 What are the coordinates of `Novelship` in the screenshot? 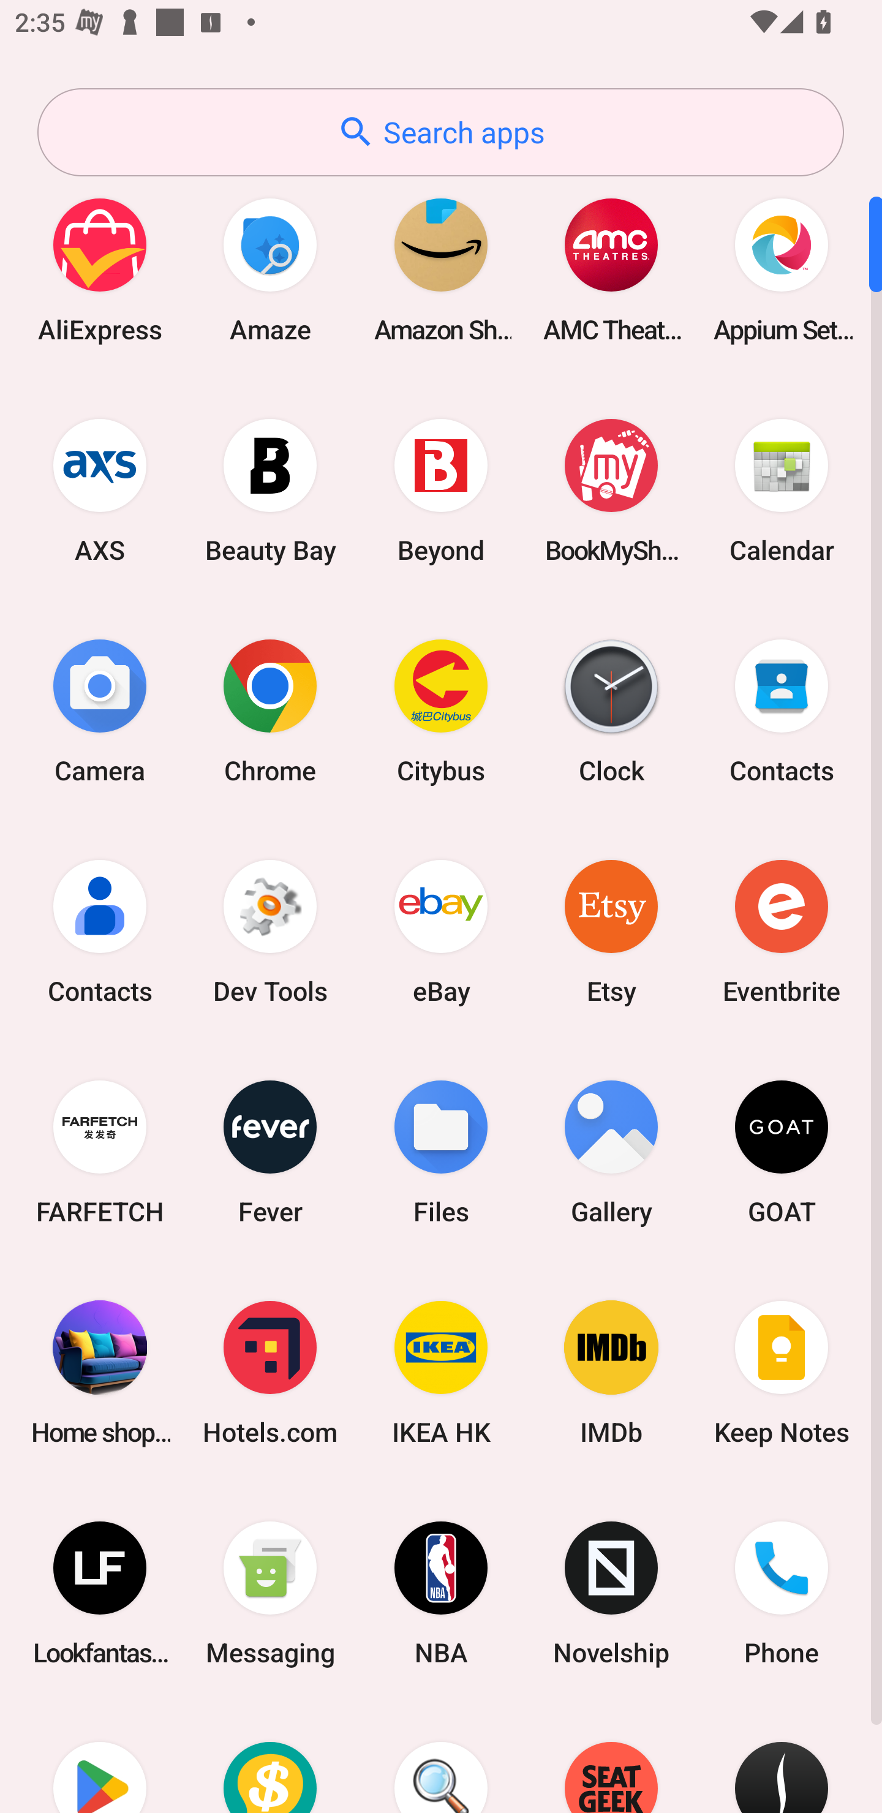 It's located at (611, 1594).